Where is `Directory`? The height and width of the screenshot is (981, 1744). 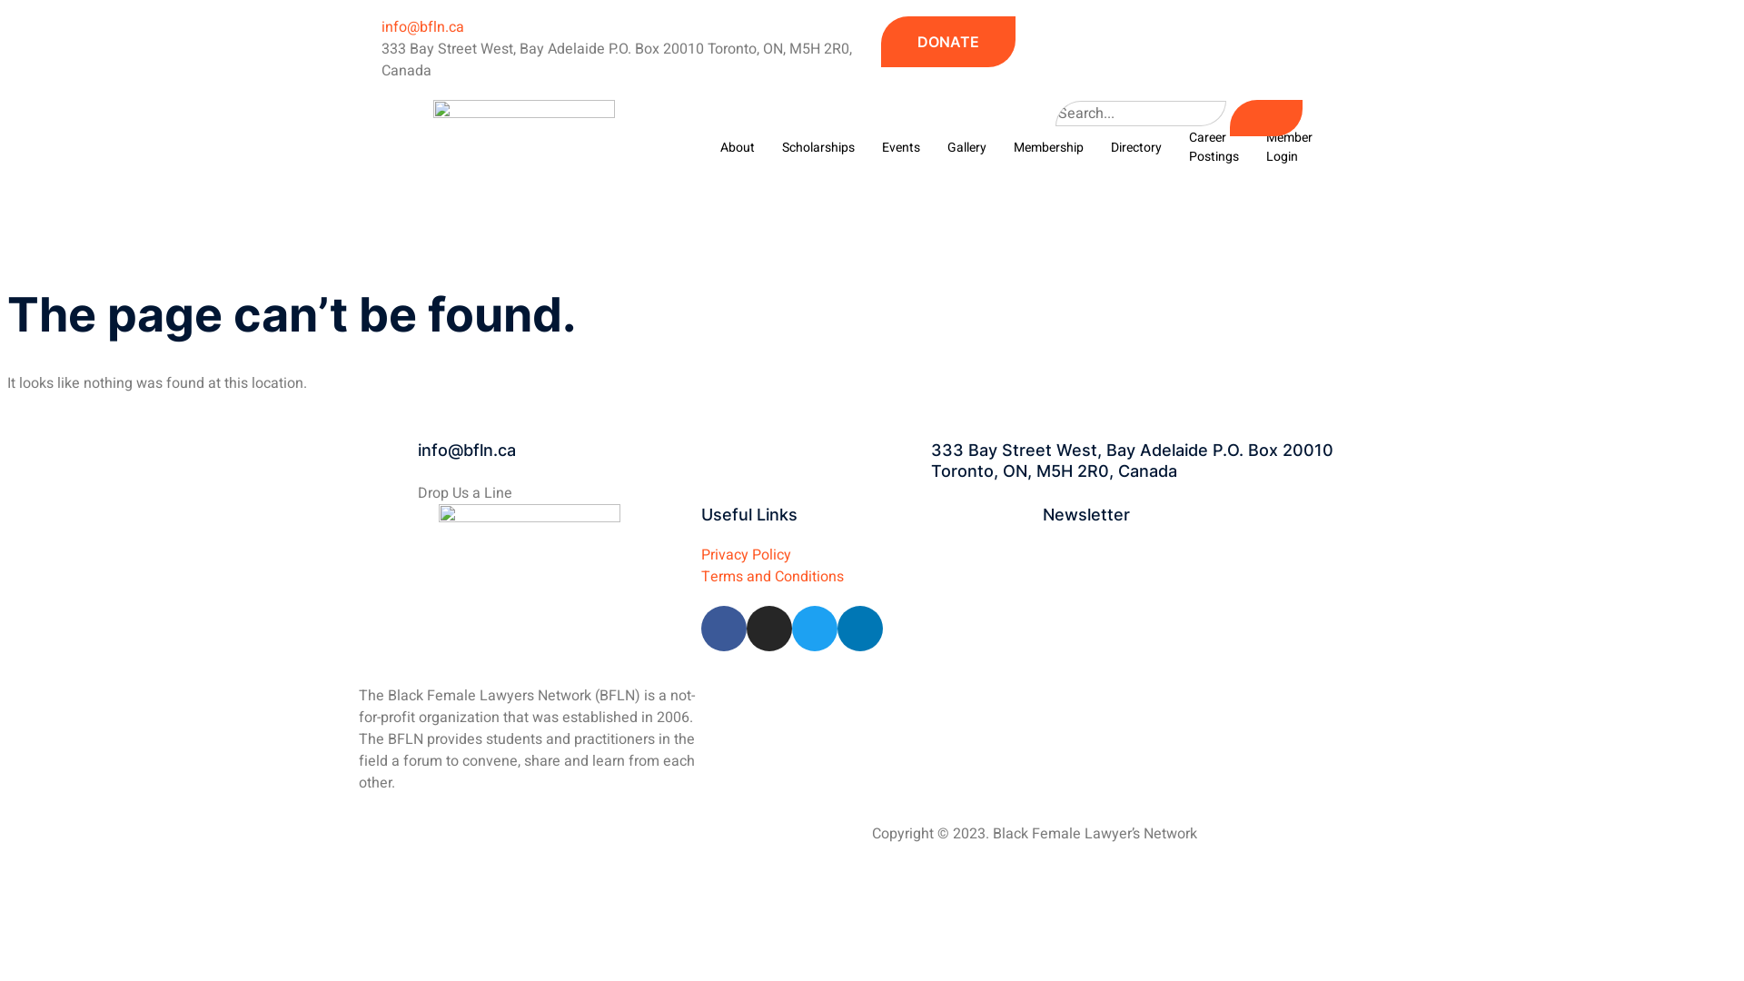
Directory is located at coordinates (1136, 147).